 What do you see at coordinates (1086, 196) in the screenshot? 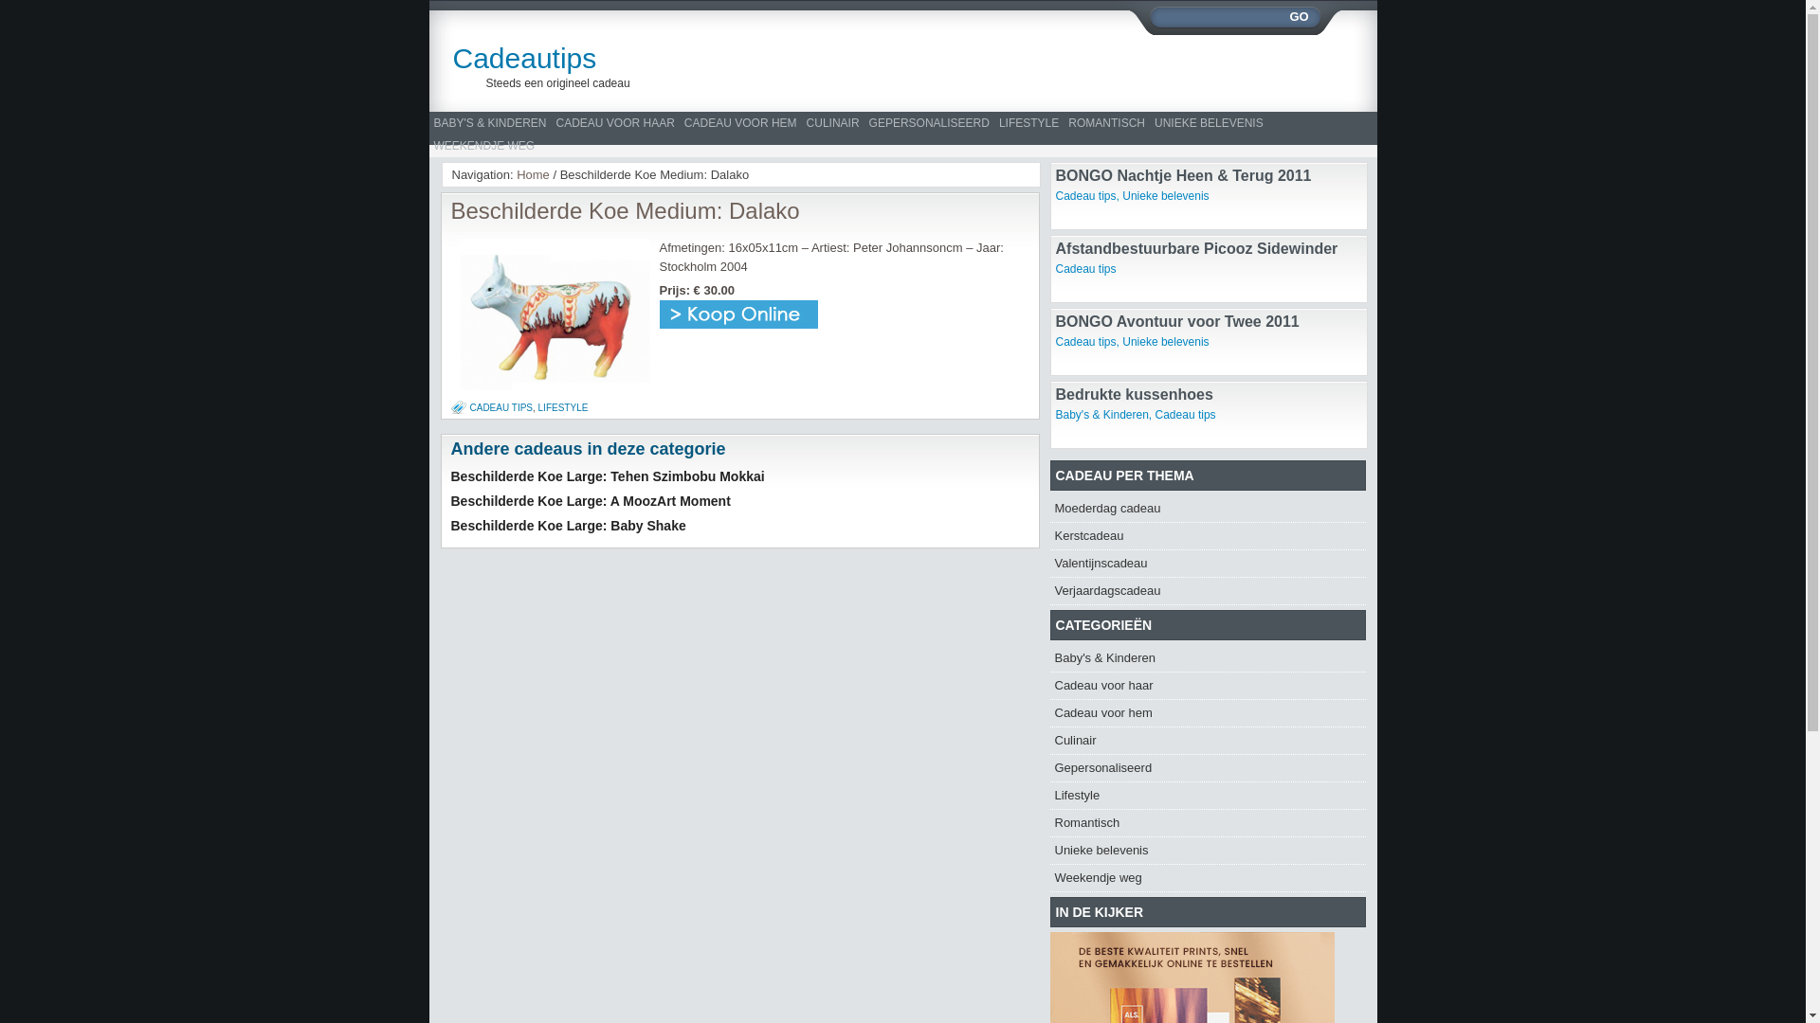
I see `Cadeau tips` at bounding box center [1086, 196].